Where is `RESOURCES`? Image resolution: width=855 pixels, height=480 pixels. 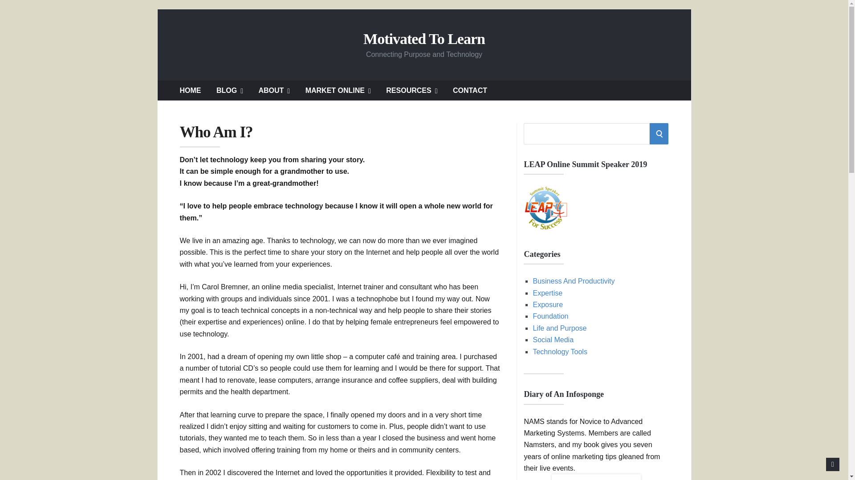 RESOURCES is located at coordinates (411, 90).